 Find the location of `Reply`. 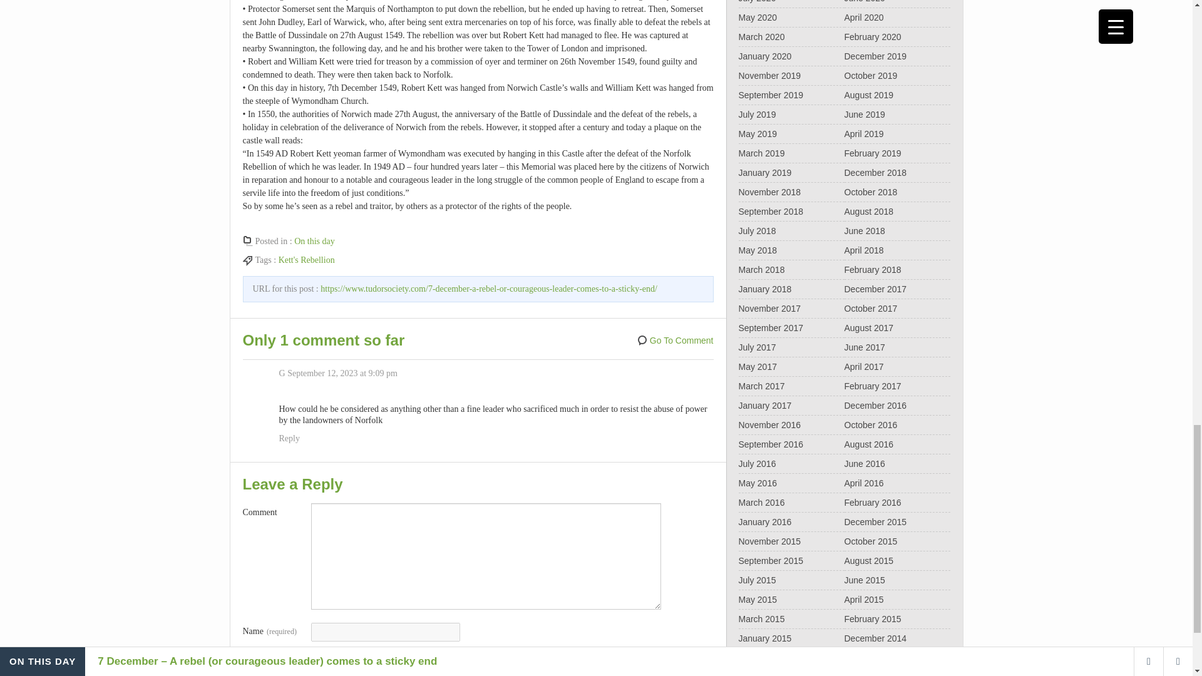

Reply is located at coordinates (289, 438).